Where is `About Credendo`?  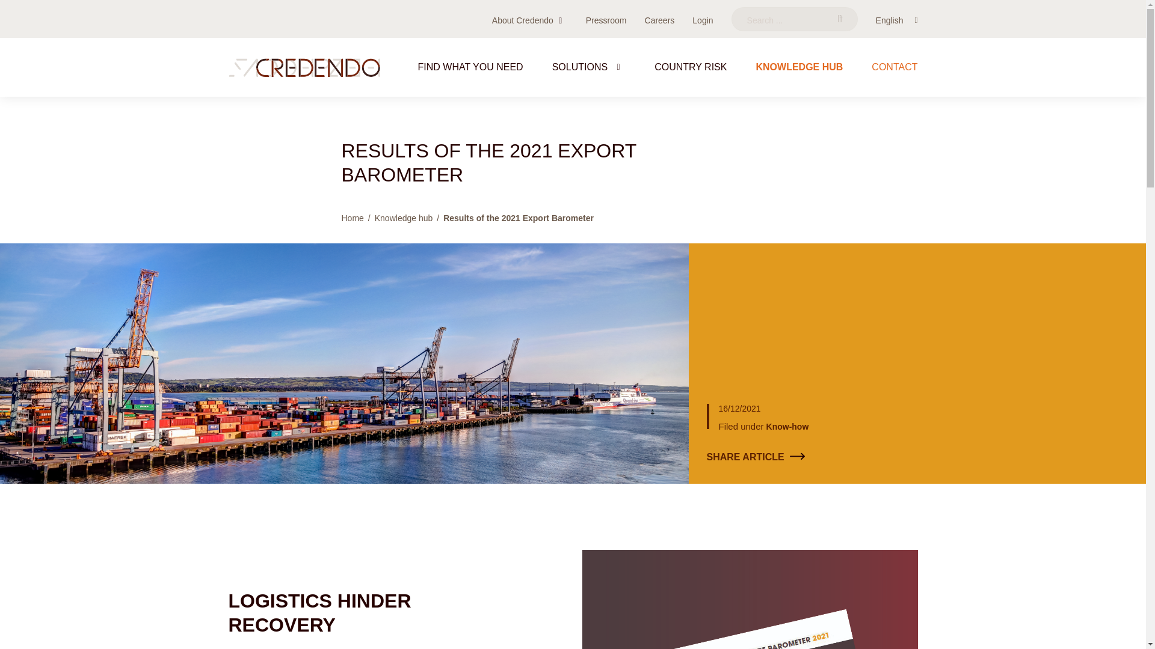 About Credendo is located at coordinates (522, 20).